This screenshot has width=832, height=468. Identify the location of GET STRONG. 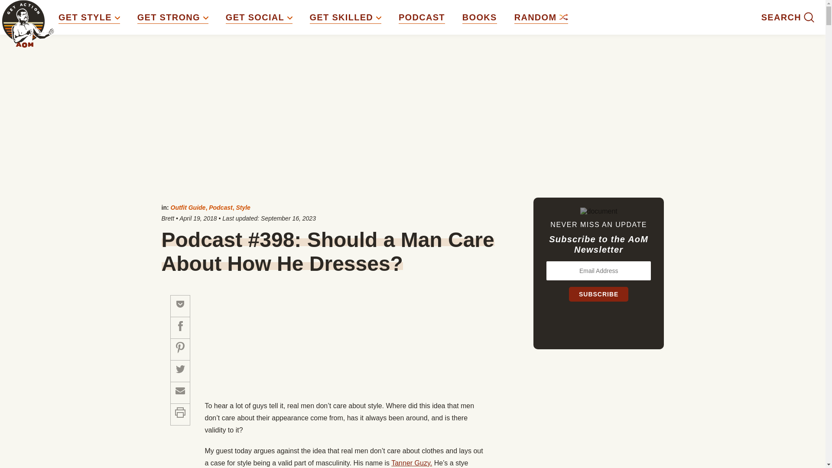
(172, 17).